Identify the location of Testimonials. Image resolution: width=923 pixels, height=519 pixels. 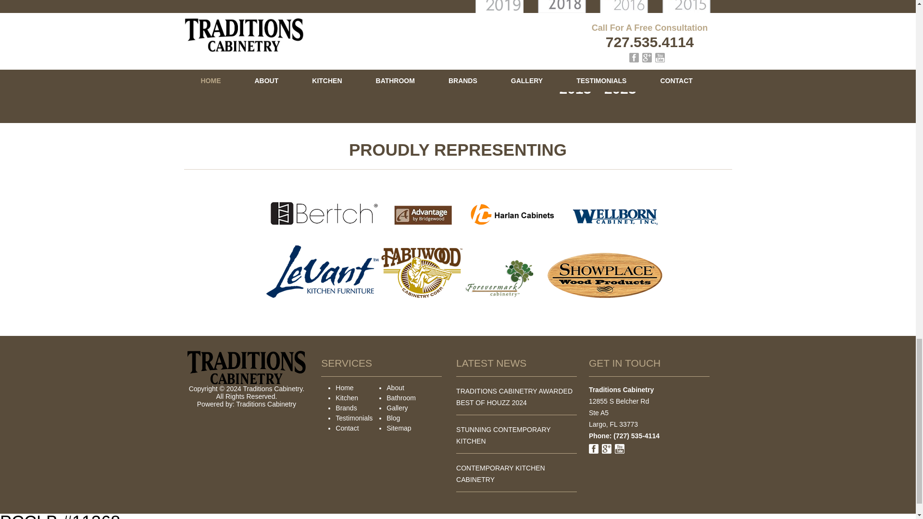
(354, 418).